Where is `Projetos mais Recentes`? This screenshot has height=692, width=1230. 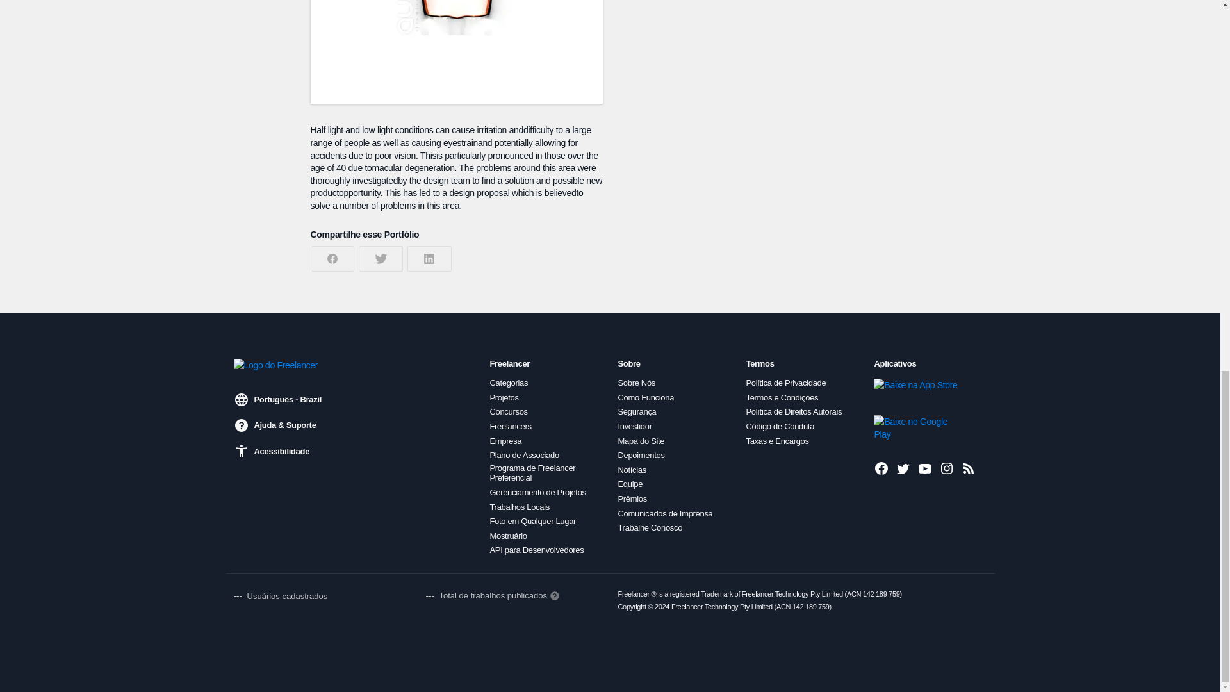
Projetos mais Recentes is located at coordinates (969, 468).